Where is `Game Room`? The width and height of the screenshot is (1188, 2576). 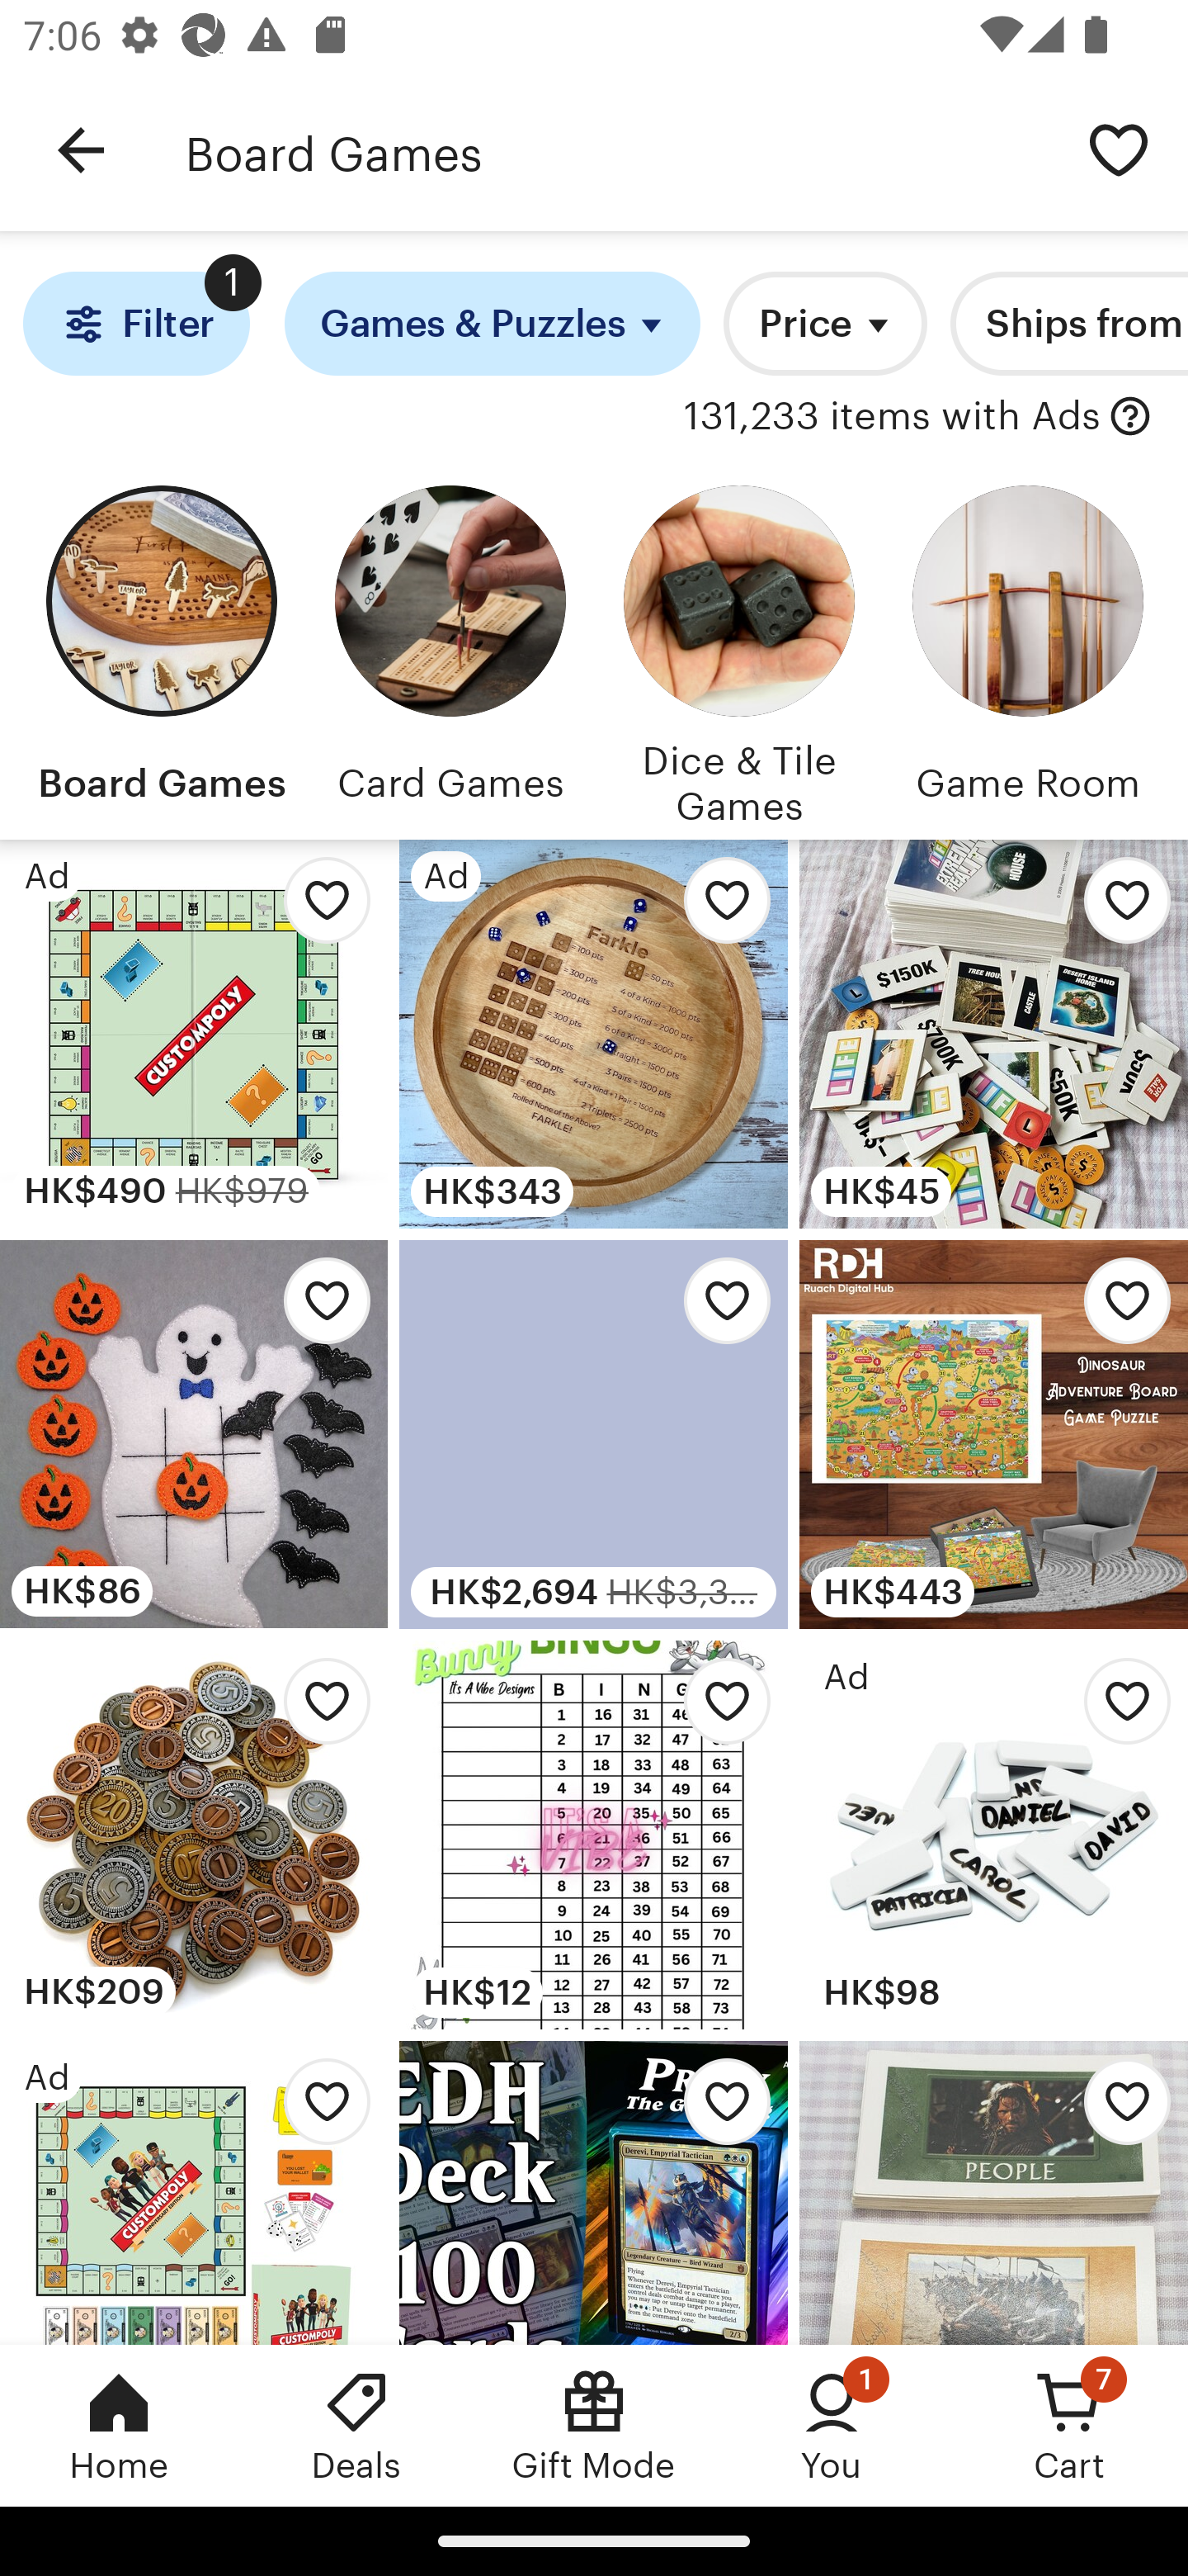 Game Room is located at coordinates (1027, 651).